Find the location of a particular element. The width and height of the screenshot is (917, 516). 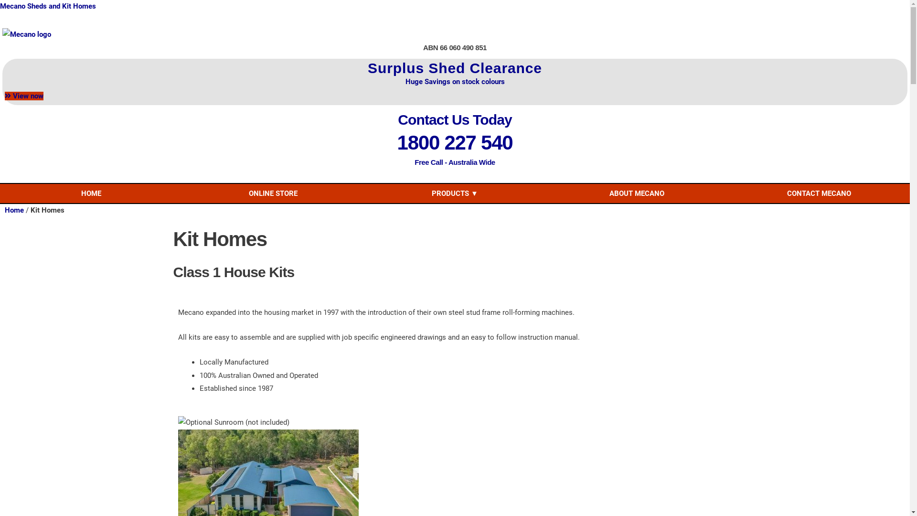

1800 227 540 is located at coordinates (455, 142).